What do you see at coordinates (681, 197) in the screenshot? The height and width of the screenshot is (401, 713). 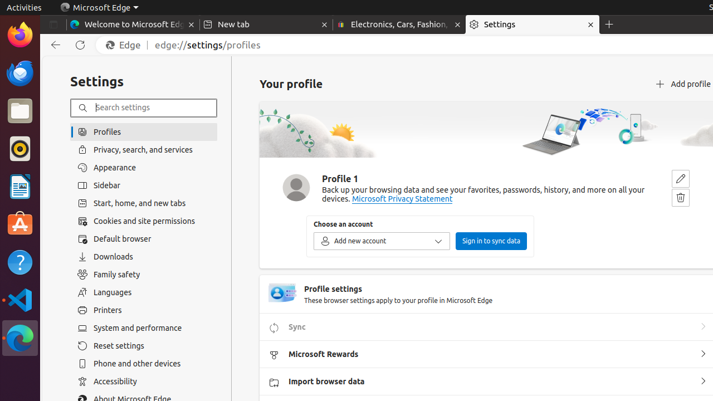 I see `Delete` at bounding box center [681, 197].